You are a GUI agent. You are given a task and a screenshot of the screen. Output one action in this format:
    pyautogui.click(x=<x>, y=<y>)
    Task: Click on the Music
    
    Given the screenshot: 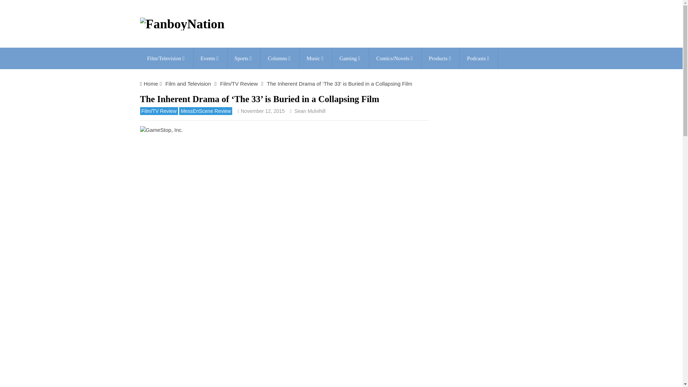 What is the action you would take?
    pyautogui.click(x=316, y=58)
    